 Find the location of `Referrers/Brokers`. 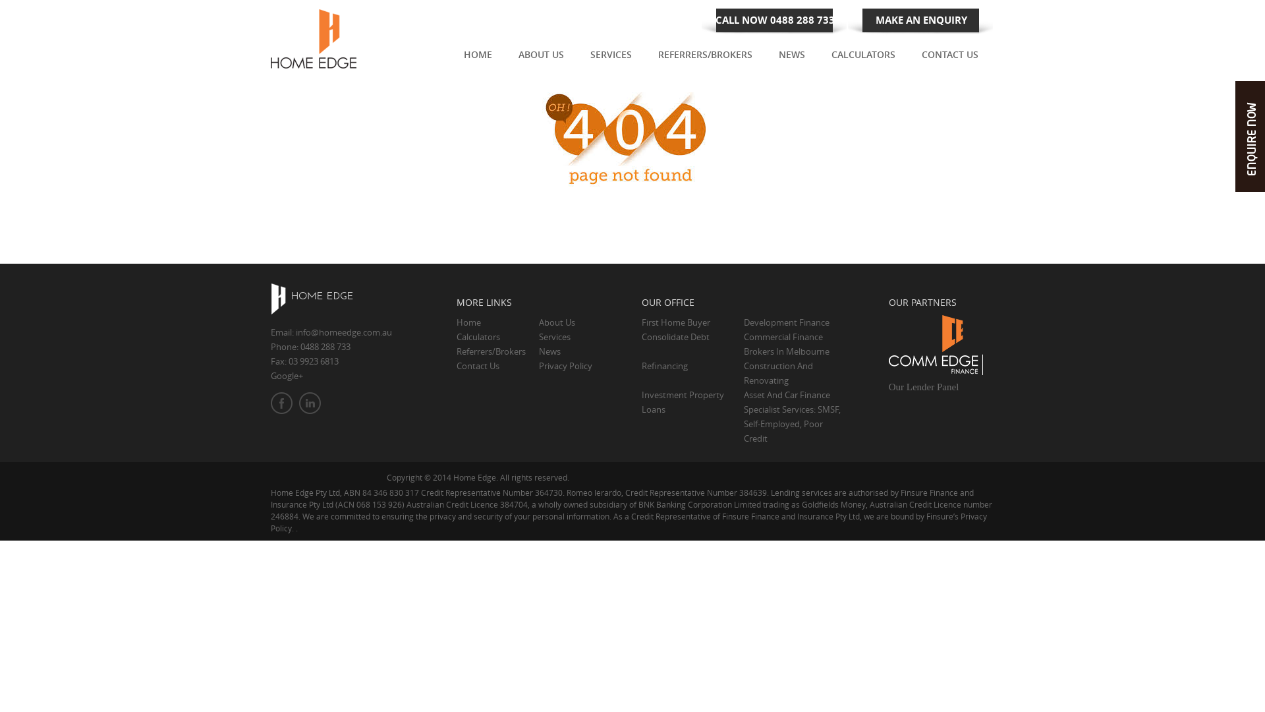

Referrers/Brokers is located at coordinates (492, 351).